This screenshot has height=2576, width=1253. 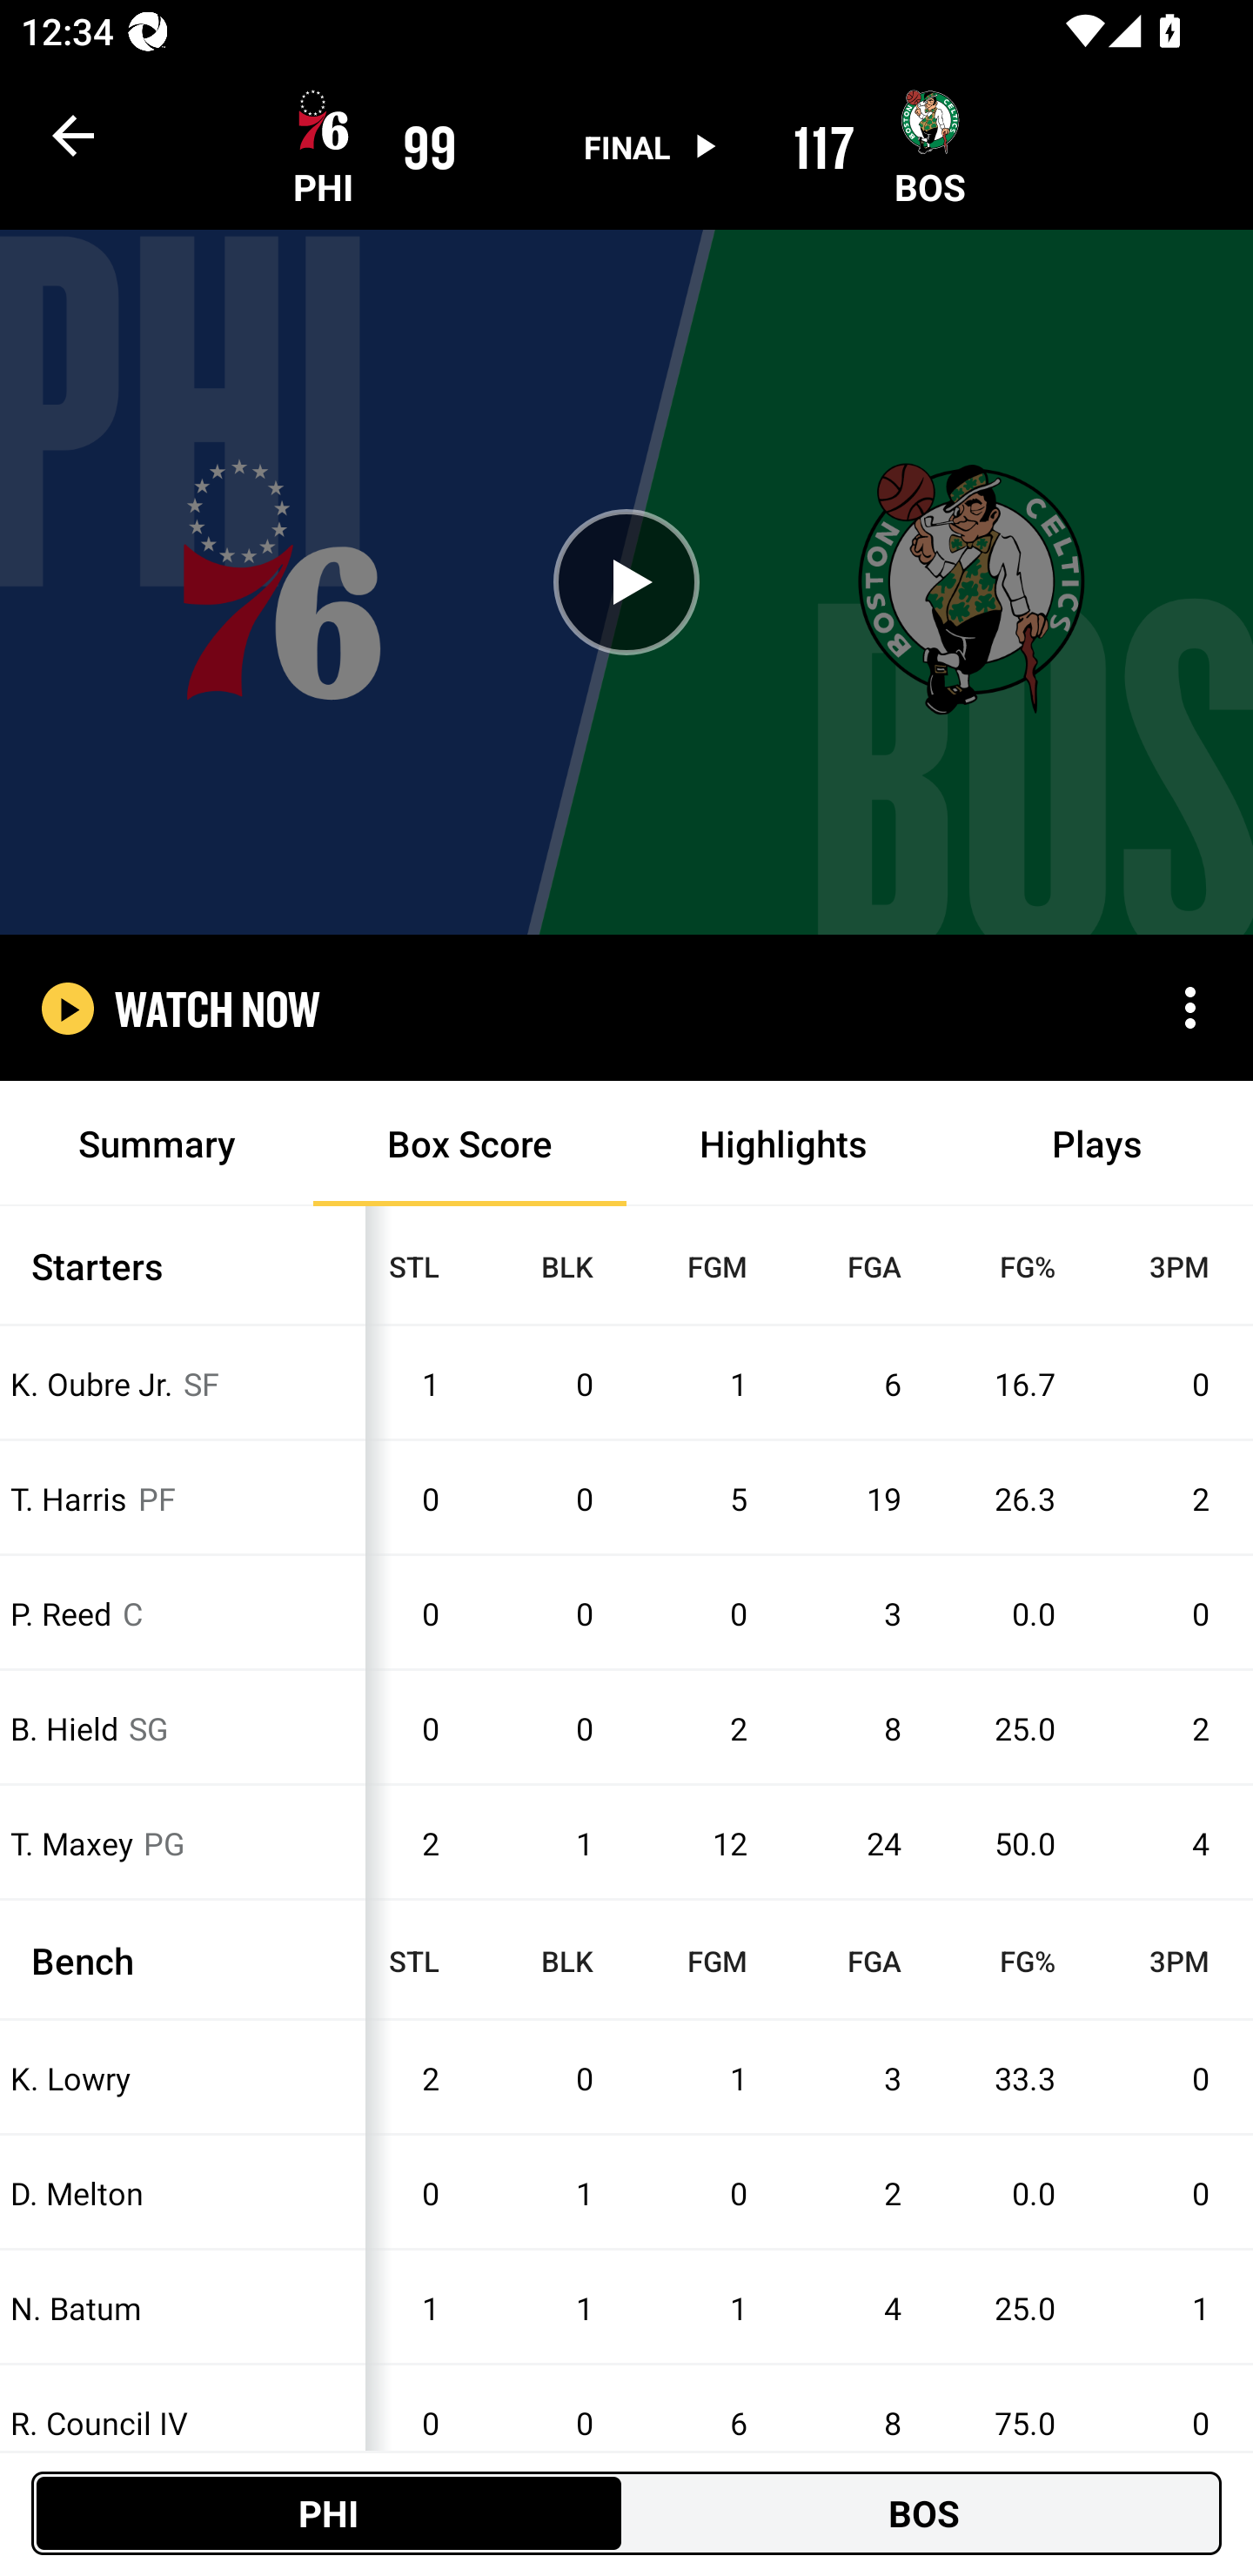 What do you see at coordinates (183, 1843) in the screenshot?
I see `T. Maxey PG` at bounding box center [183, 1843].